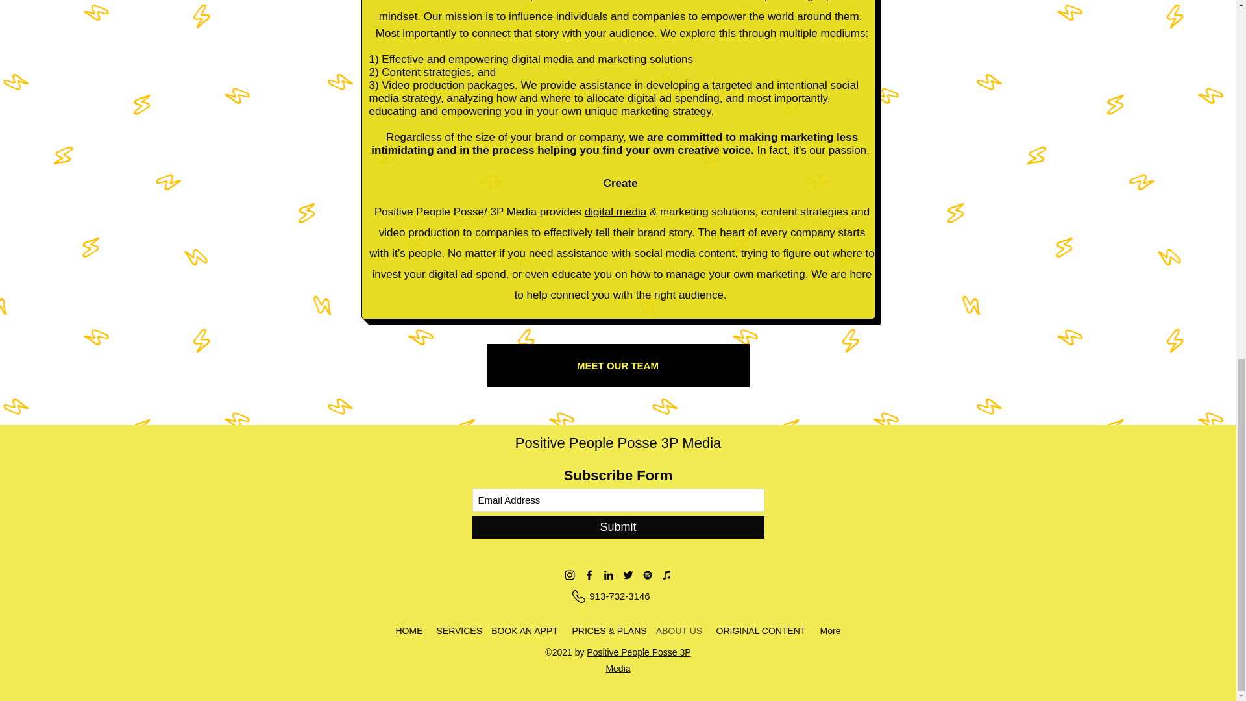 The image size is (1246, 701). Describe the element at coordinates (618, 443) in the screenshot. I see `Positive People Posse 3P Media` at that location.